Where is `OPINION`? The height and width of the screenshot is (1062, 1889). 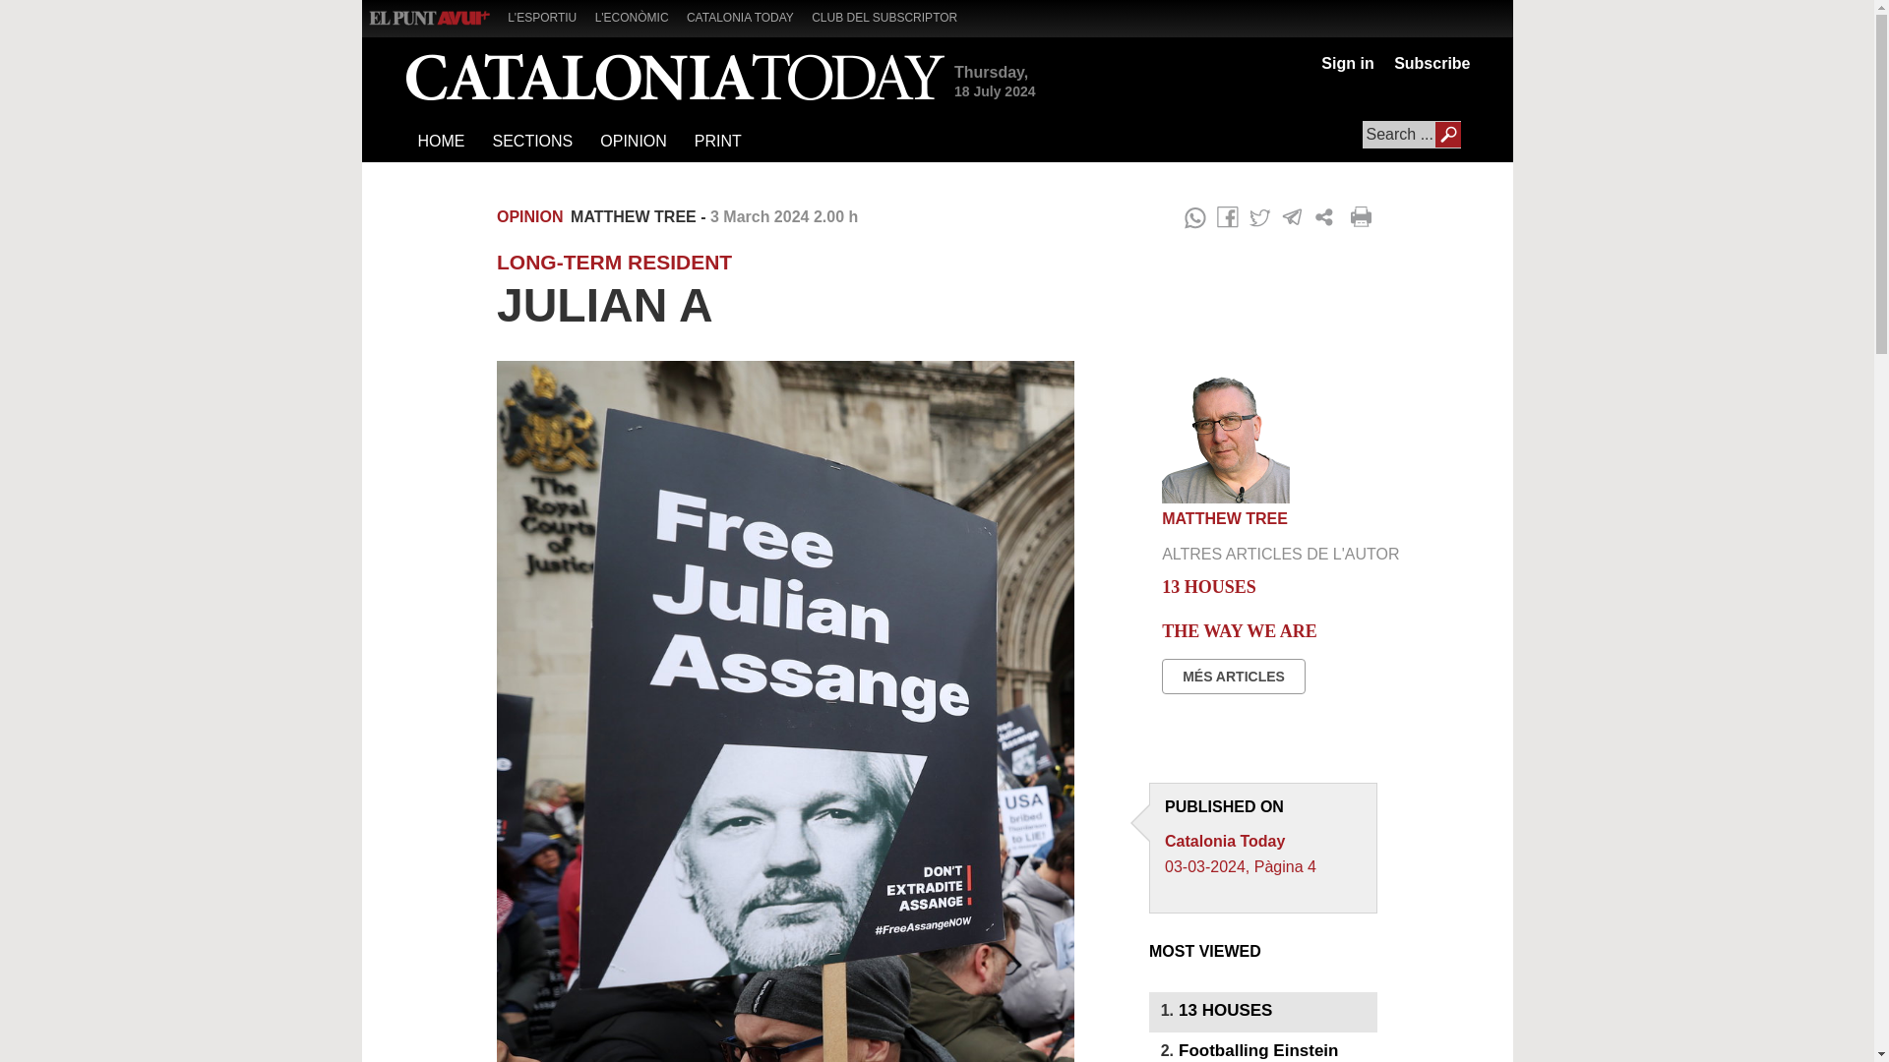 OPINION is located at coordinates (633, 142).